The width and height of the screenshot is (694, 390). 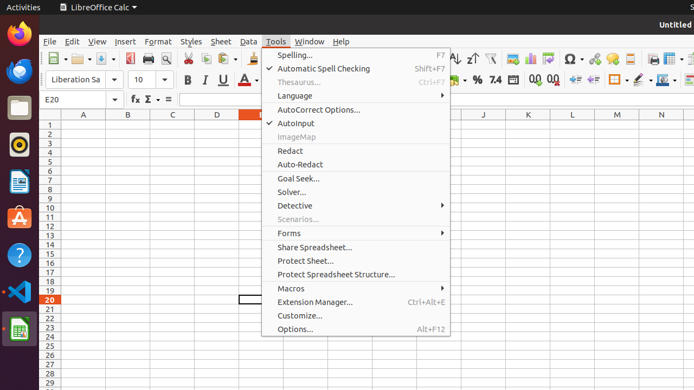 I want to click on Redact, so click(x=356, y=151).